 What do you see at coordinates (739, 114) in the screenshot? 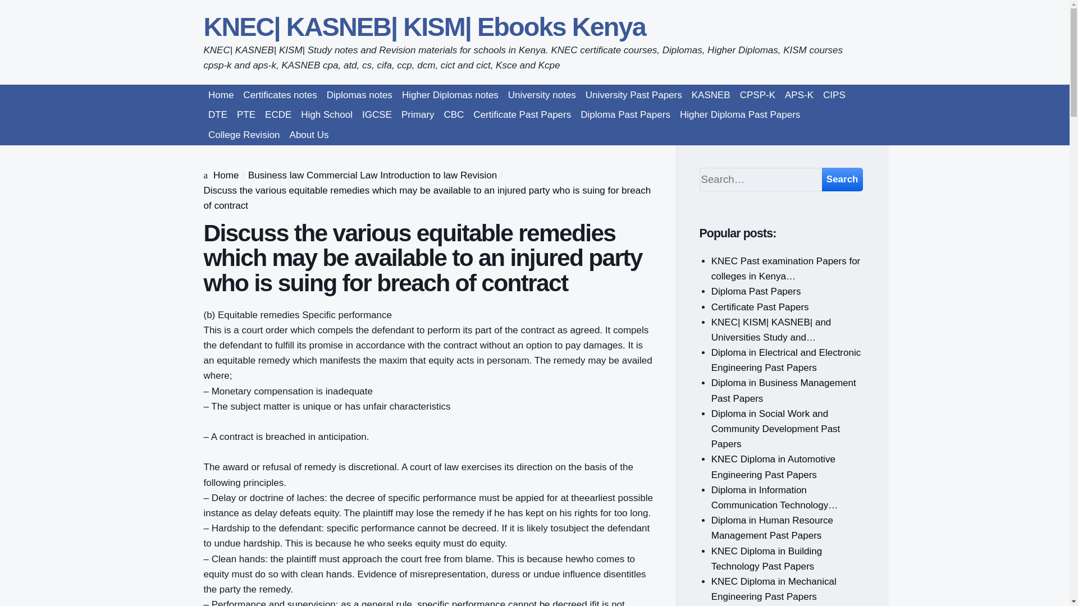
I see `Higher Diploma Past Papers` at bounding box center [739, 114].